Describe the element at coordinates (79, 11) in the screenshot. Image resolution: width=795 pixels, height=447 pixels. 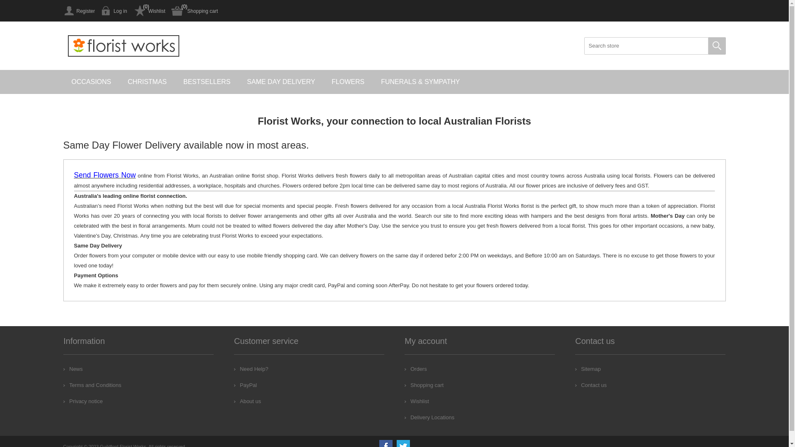
I see `Register` at that location.